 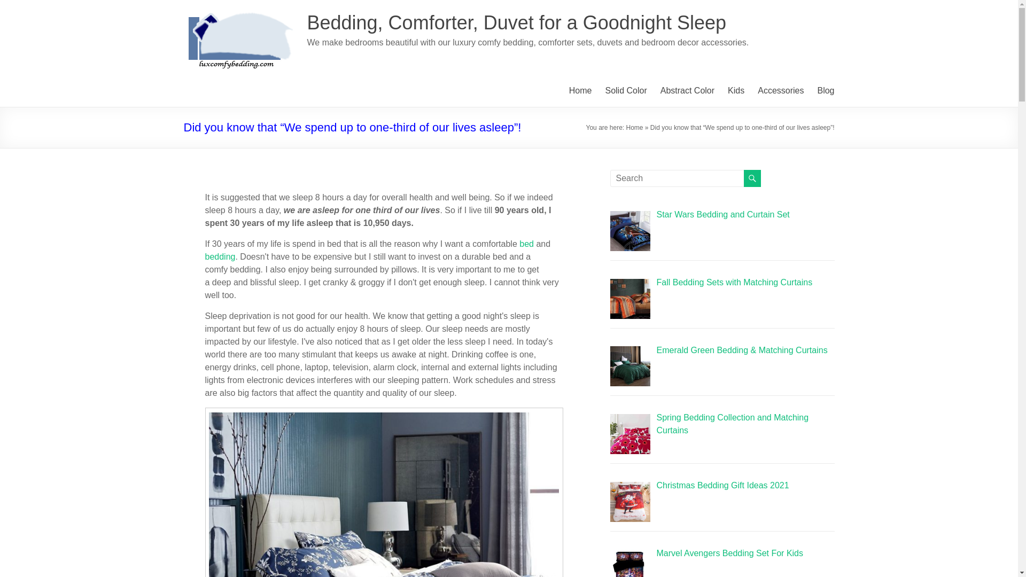 I want to click on Marvel Avengers Bedding Set For Kids, so click(x=730, y=553).